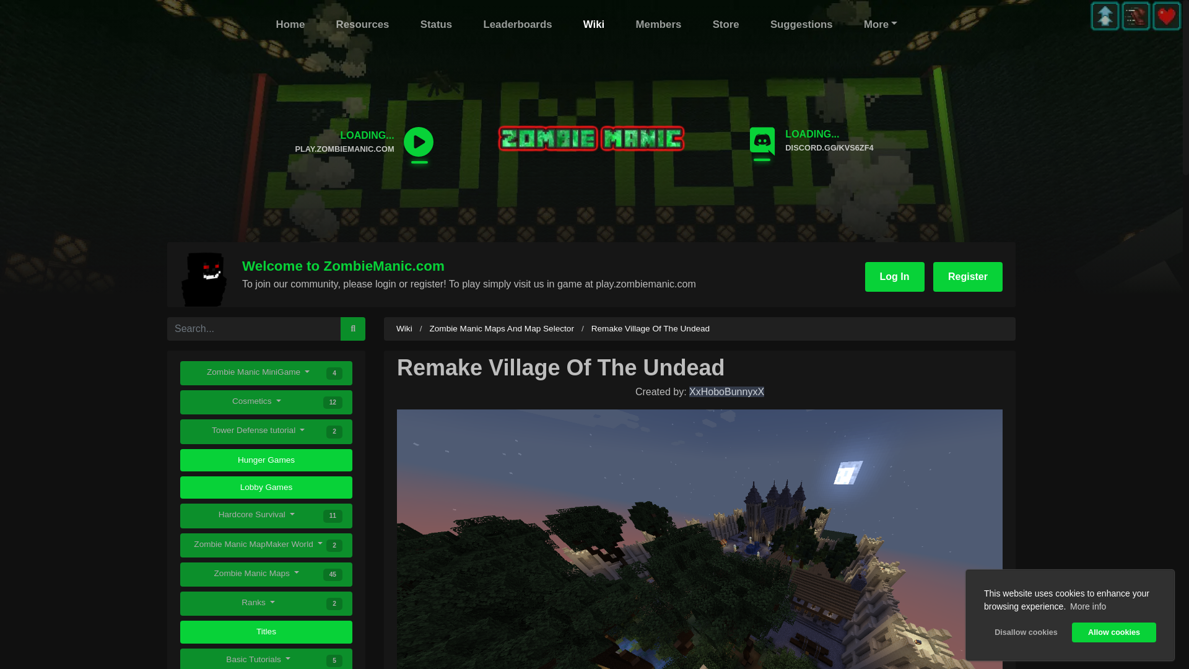 The width and height of the screenshot is (1189, 669). I want to click on Suggestions, so click(801, 25).